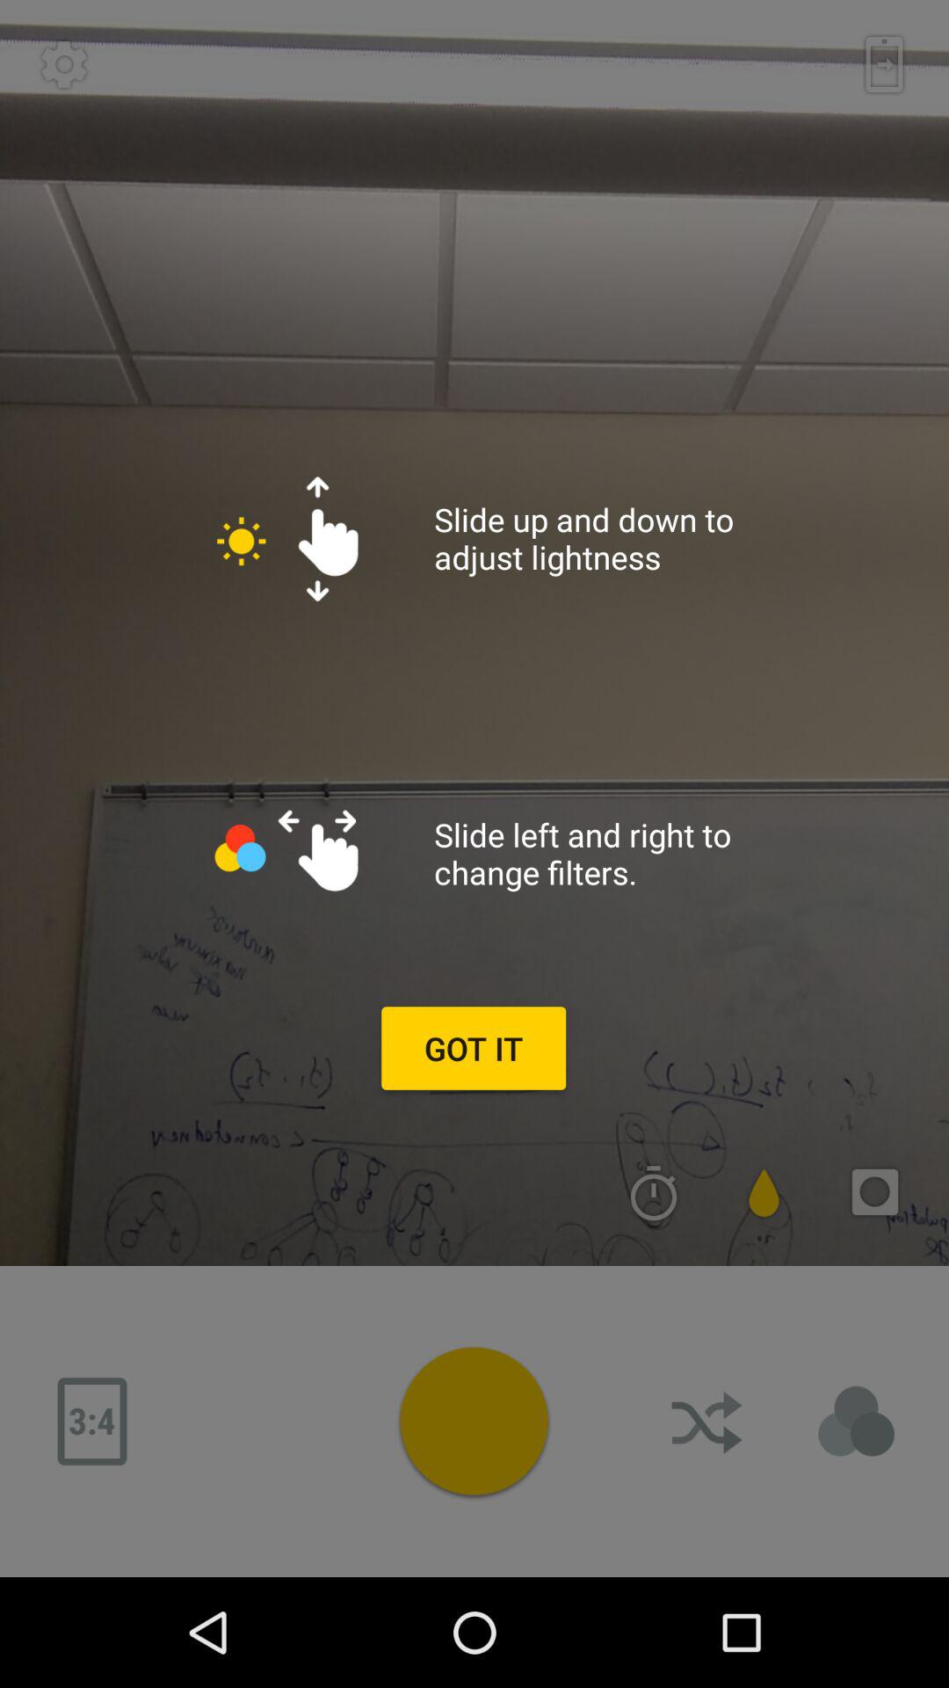 The width and height of the screenshot is (949, 1688). I want to click on click the shuffle option, so click(709, 1422).